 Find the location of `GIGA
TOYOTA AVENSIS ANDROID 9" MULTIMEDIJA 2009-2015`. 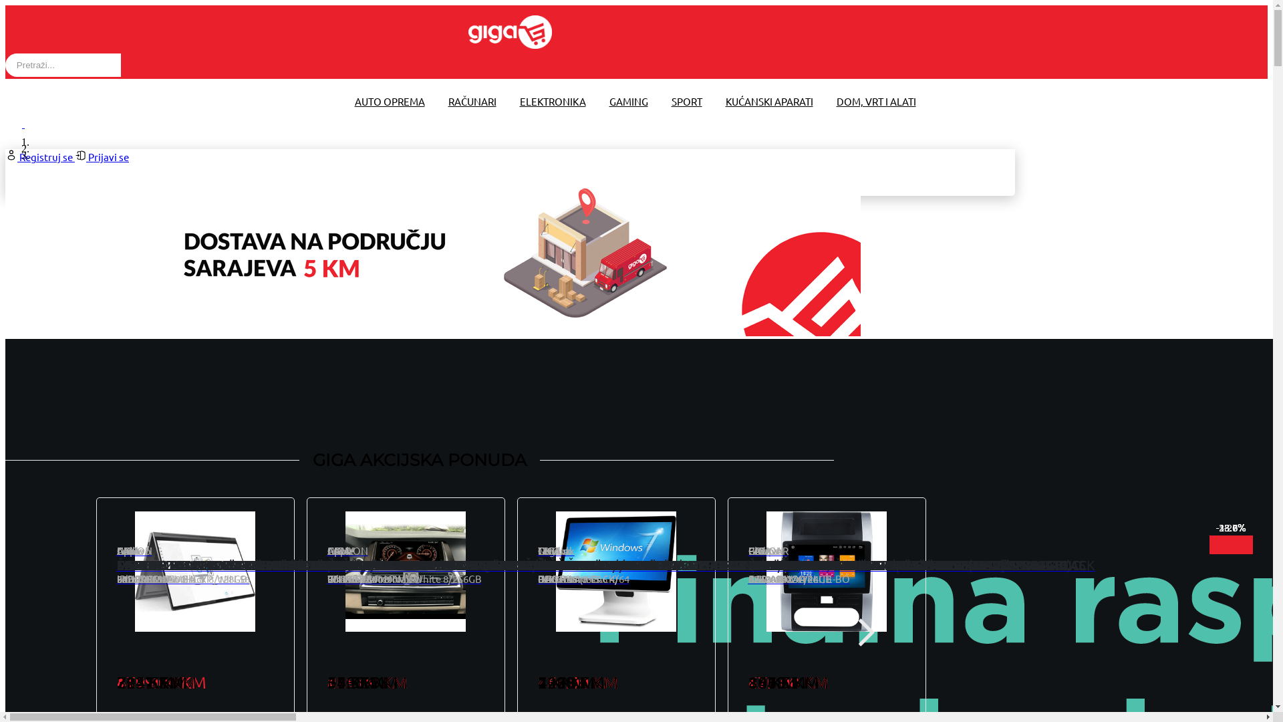

GIGA
TOYOTA AVENSIS ANDROID 9" MULTIMEDIJA 2009-2015 is located at coordinates (917, 559).